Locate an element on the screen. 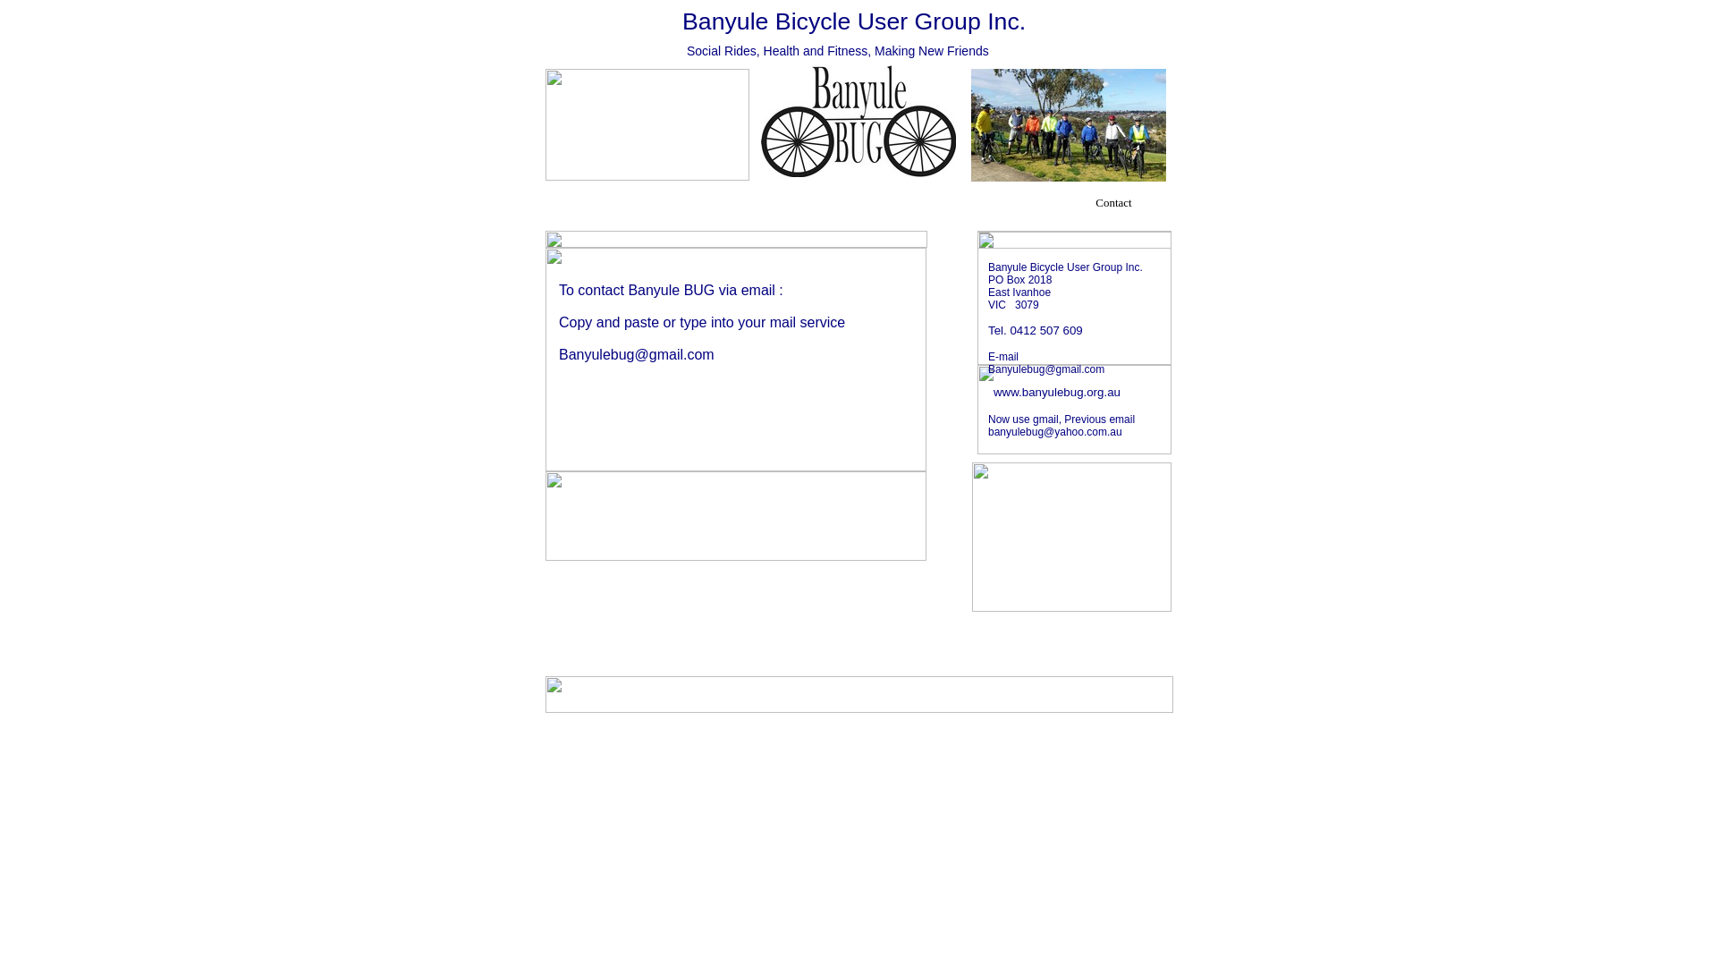  Join Us is located at coordinates (851, 208).